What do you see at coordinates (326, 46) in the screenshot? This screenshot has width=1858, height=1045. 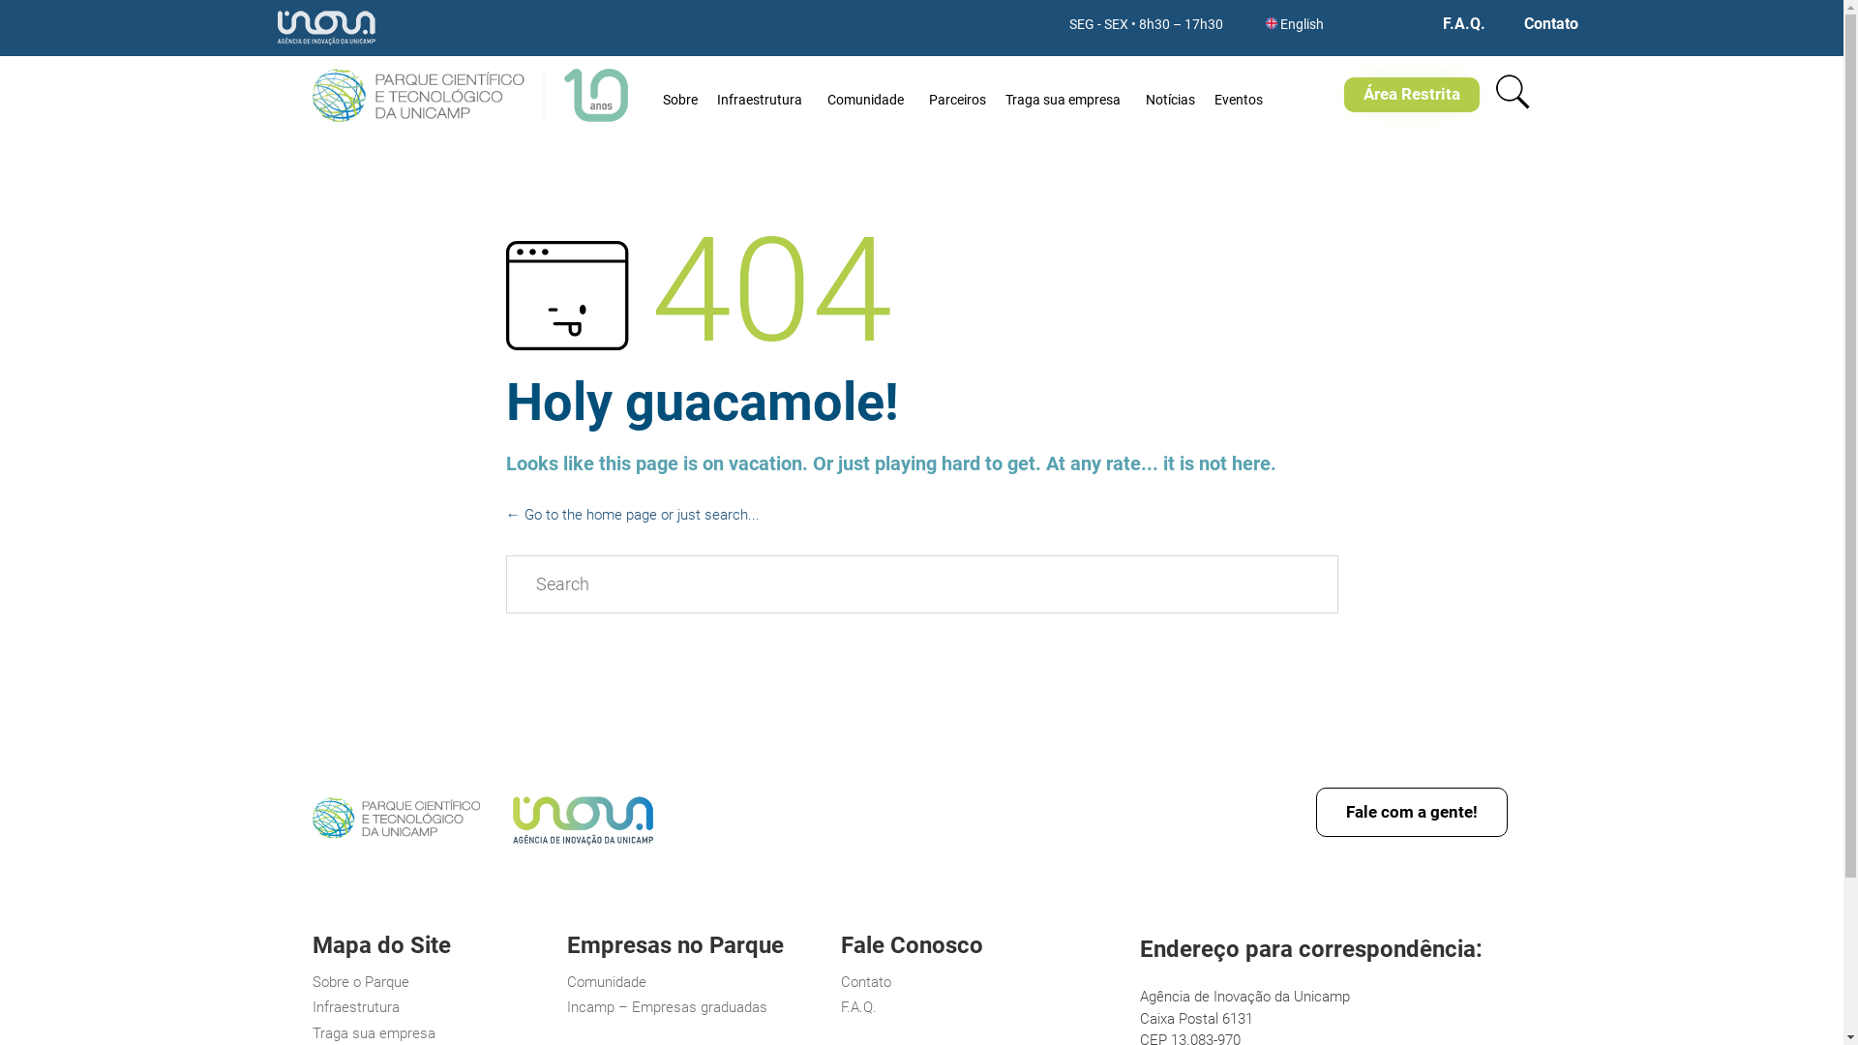 I see `INV_marca_2019_mono-negativa` at bounding box center [326, 46].